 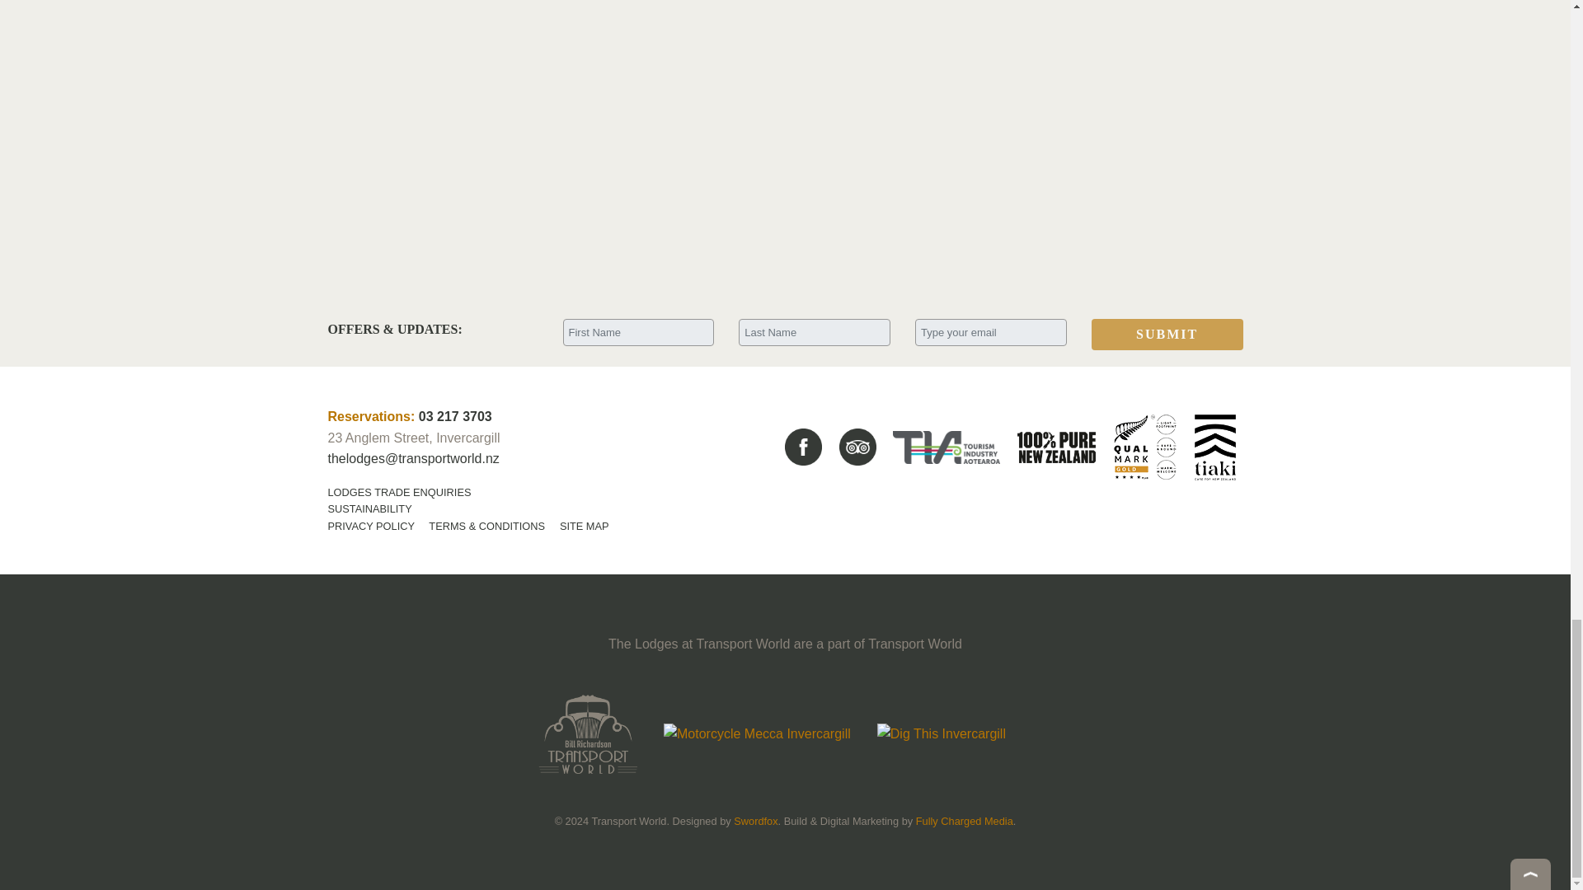 I want to click on LODGES TRADE ENQUIRIES, so click(x=399, y=491).